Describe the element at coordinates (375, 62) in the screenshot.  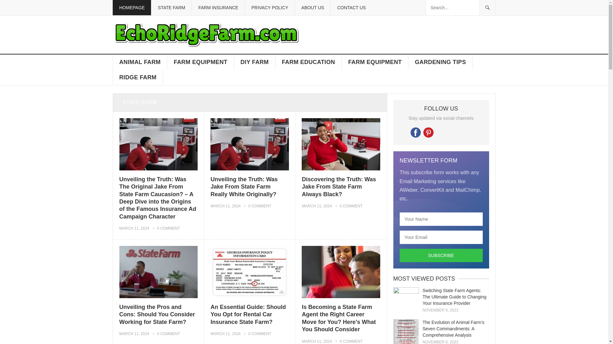
I see `FARM EQUIPMENT` at that location.